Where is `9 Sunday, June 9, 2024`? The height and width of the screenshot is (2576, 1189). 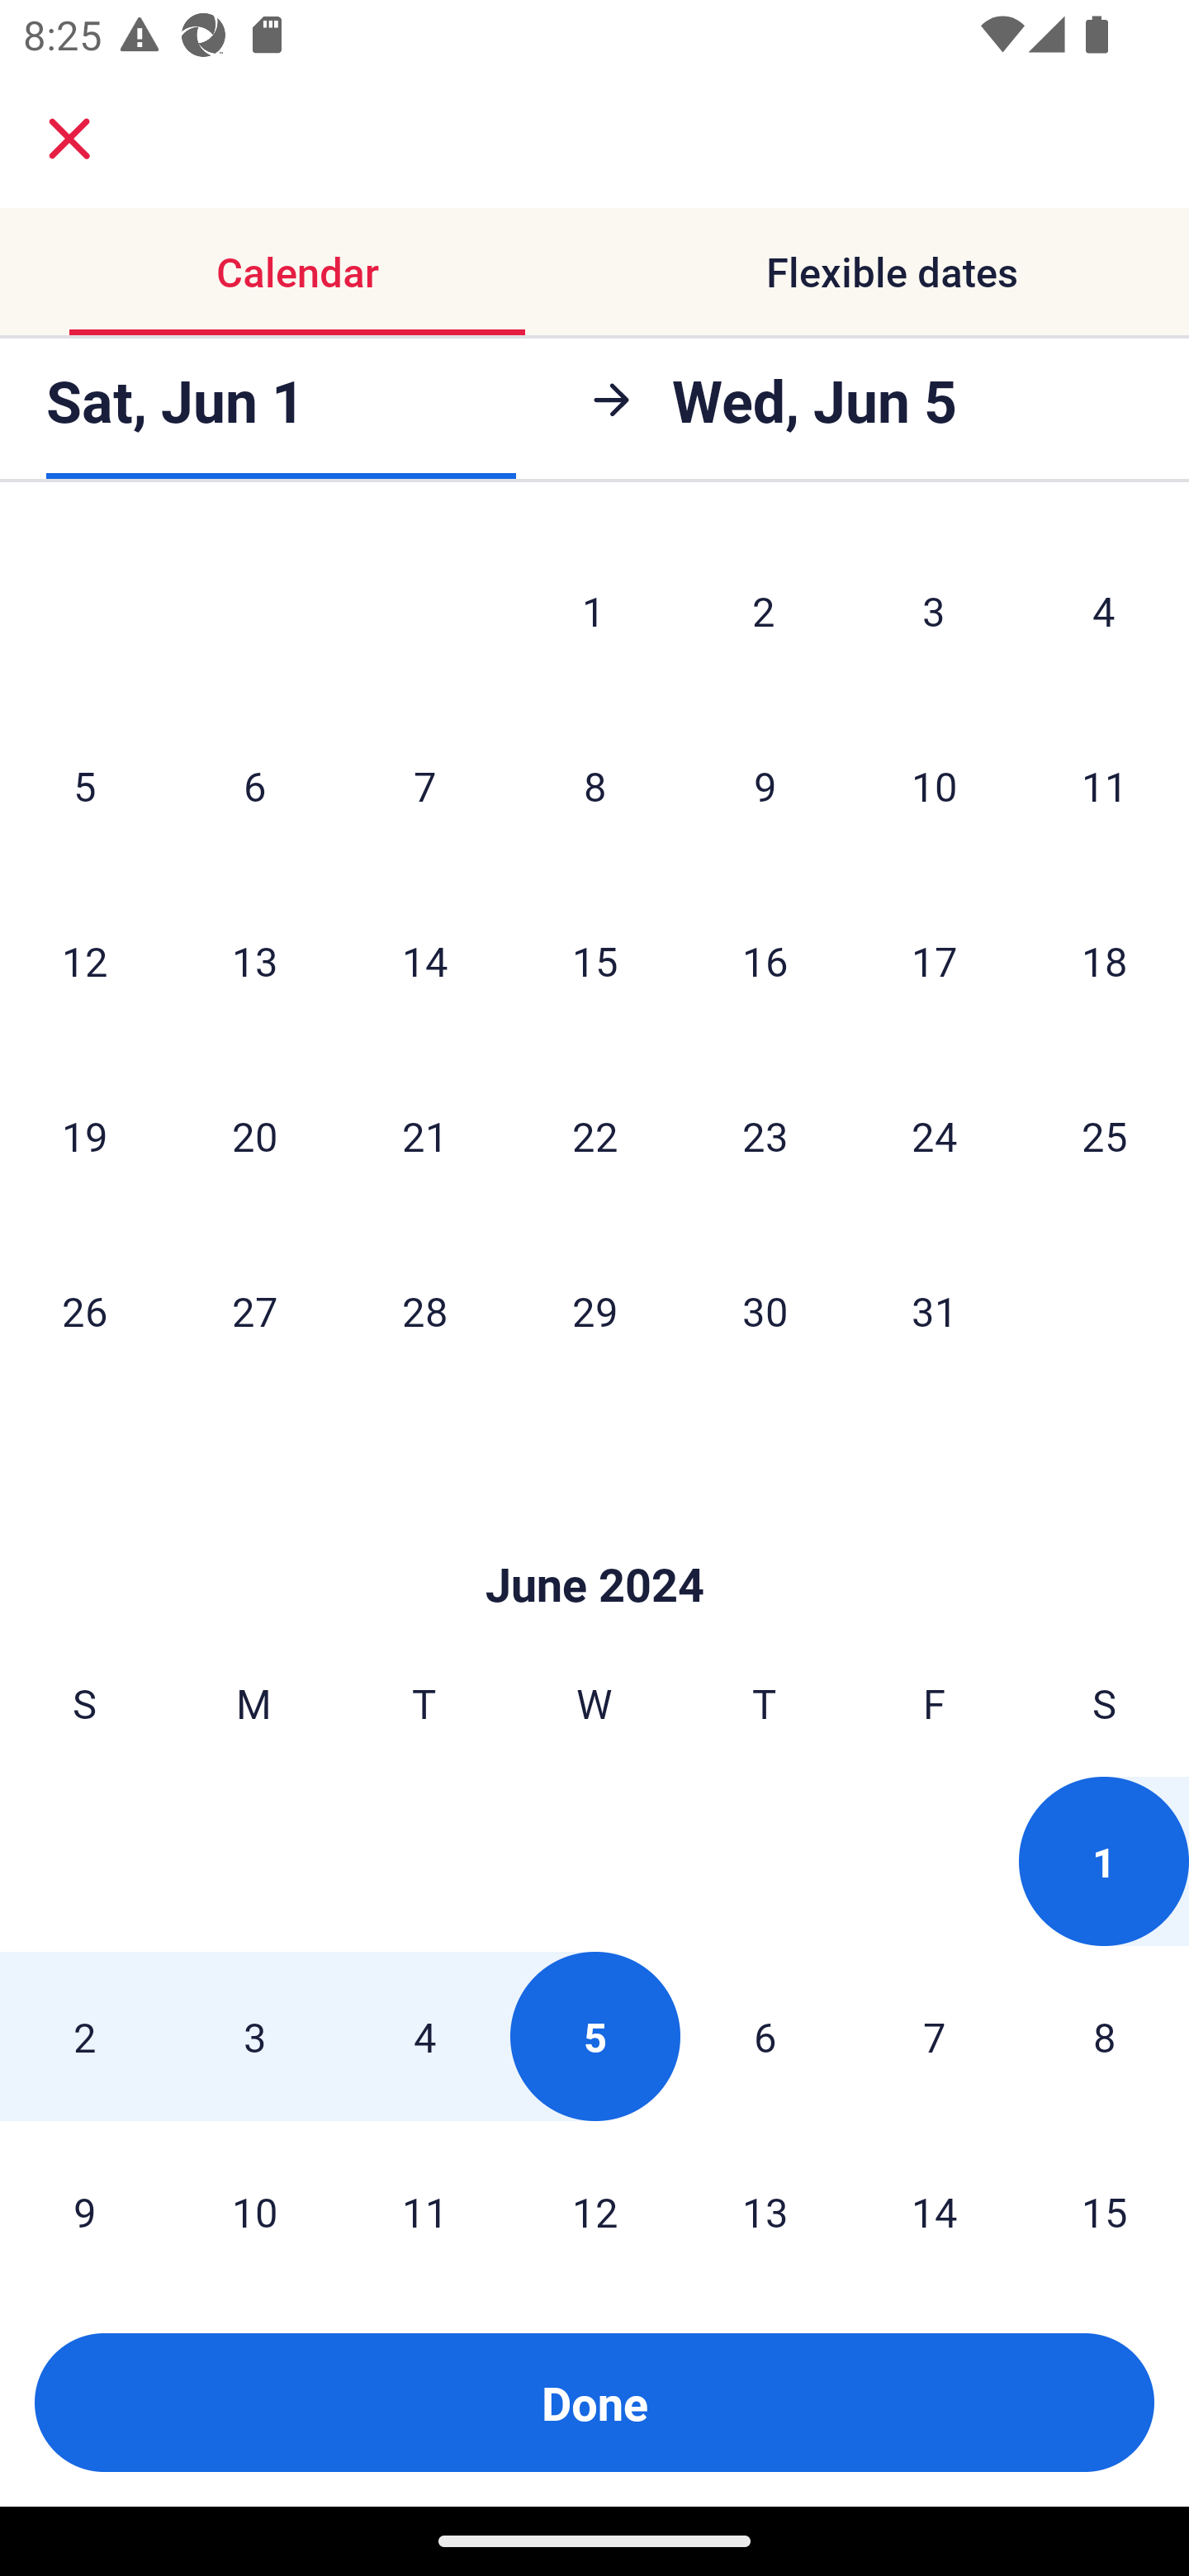 9 Sunday, June 9, 2024 is located at coordinates (84, 2196).